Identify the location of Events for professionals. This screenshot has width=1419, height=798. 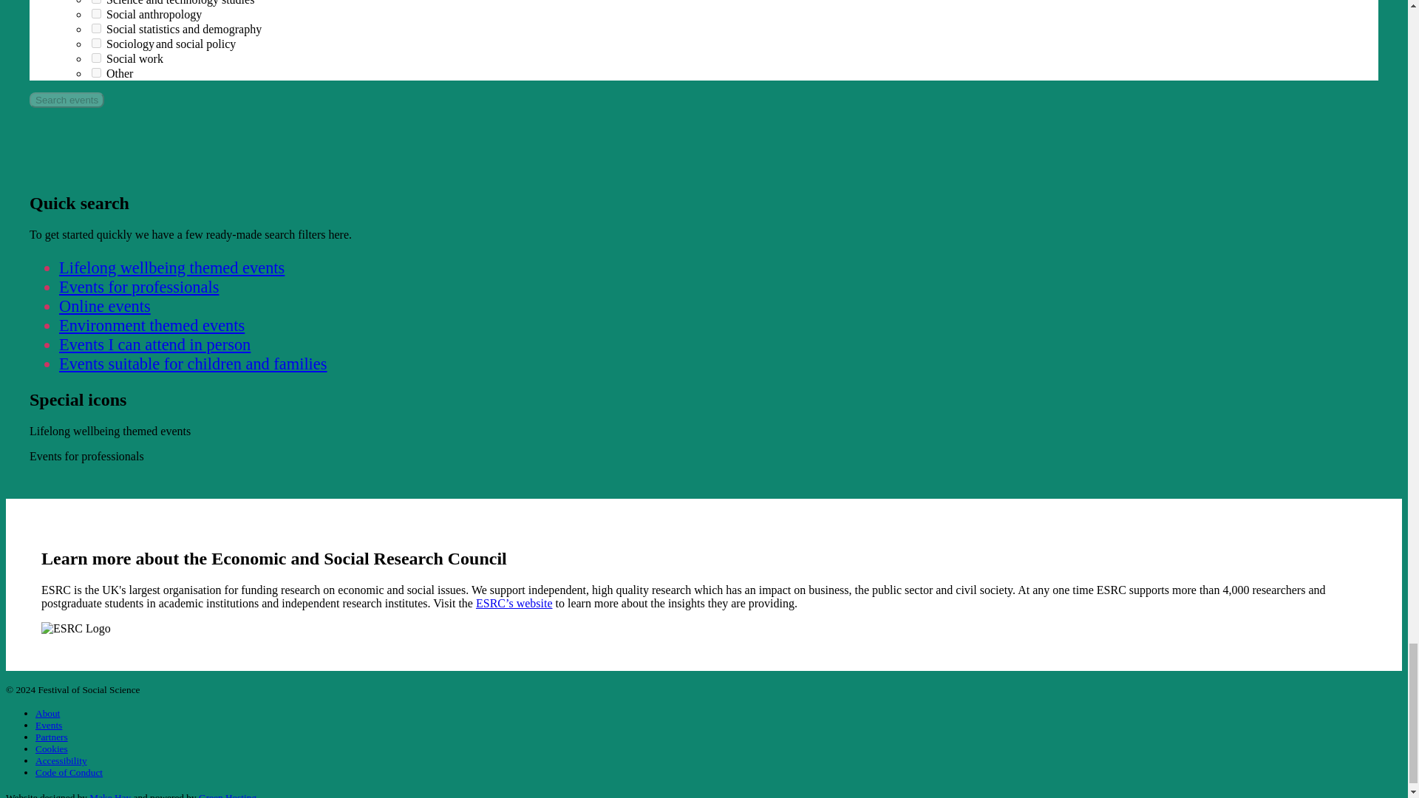
(139, 287).